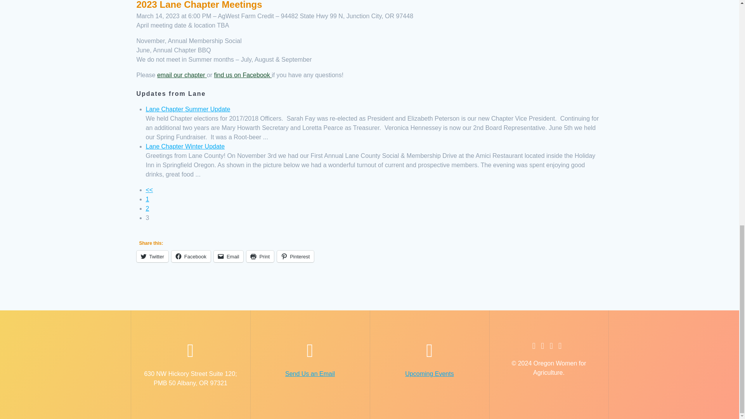 The width and height of the screenshot is (745, 419). What do you see at coordinates (152, 256) in the screenshot?
I see `Click to share on Twitter` at bounding box center [152, 256].